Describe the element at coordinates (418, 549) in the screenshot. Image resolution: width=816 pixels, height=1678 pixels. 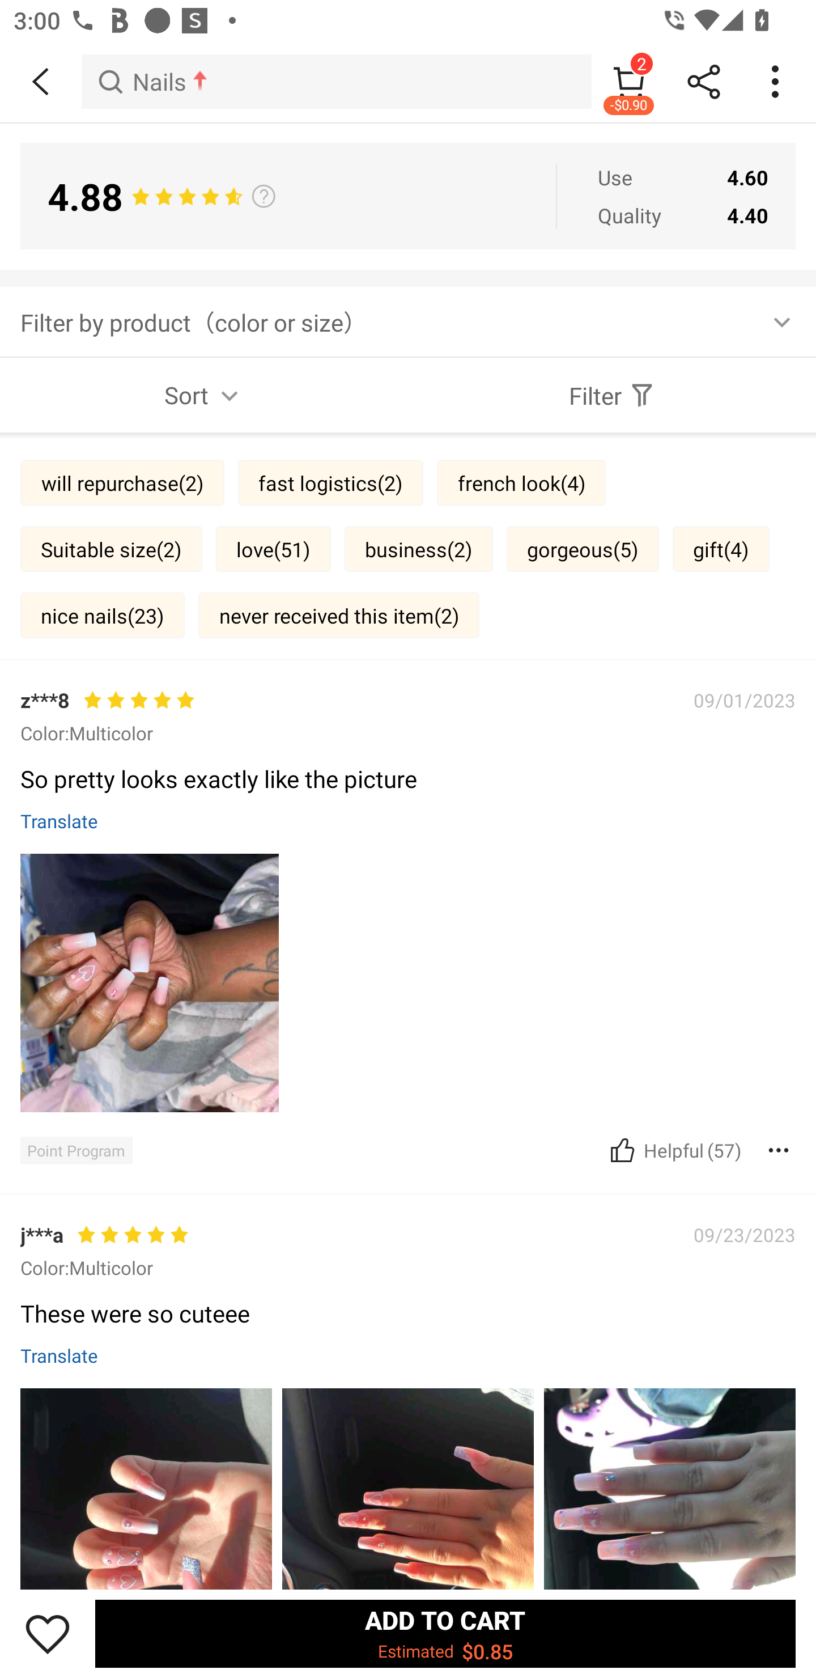
I see `business(2)` at that location.